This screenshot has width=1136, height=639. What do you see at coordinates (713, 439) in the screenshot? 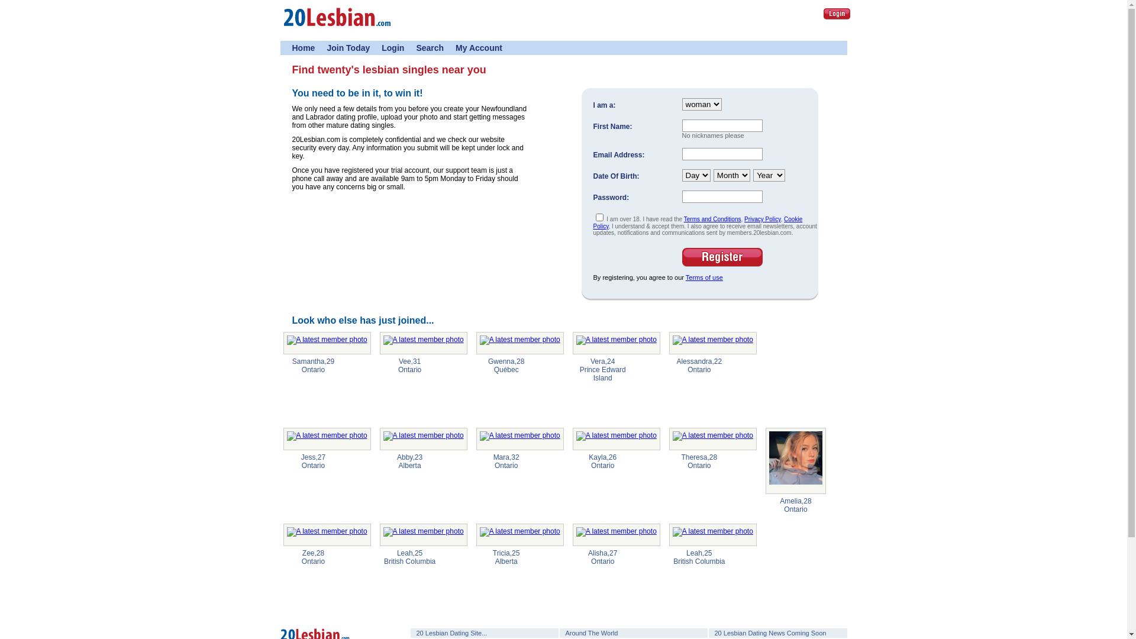
I see `Theresa, 28 from East York, Ontario` at bounding box center [713, 439].